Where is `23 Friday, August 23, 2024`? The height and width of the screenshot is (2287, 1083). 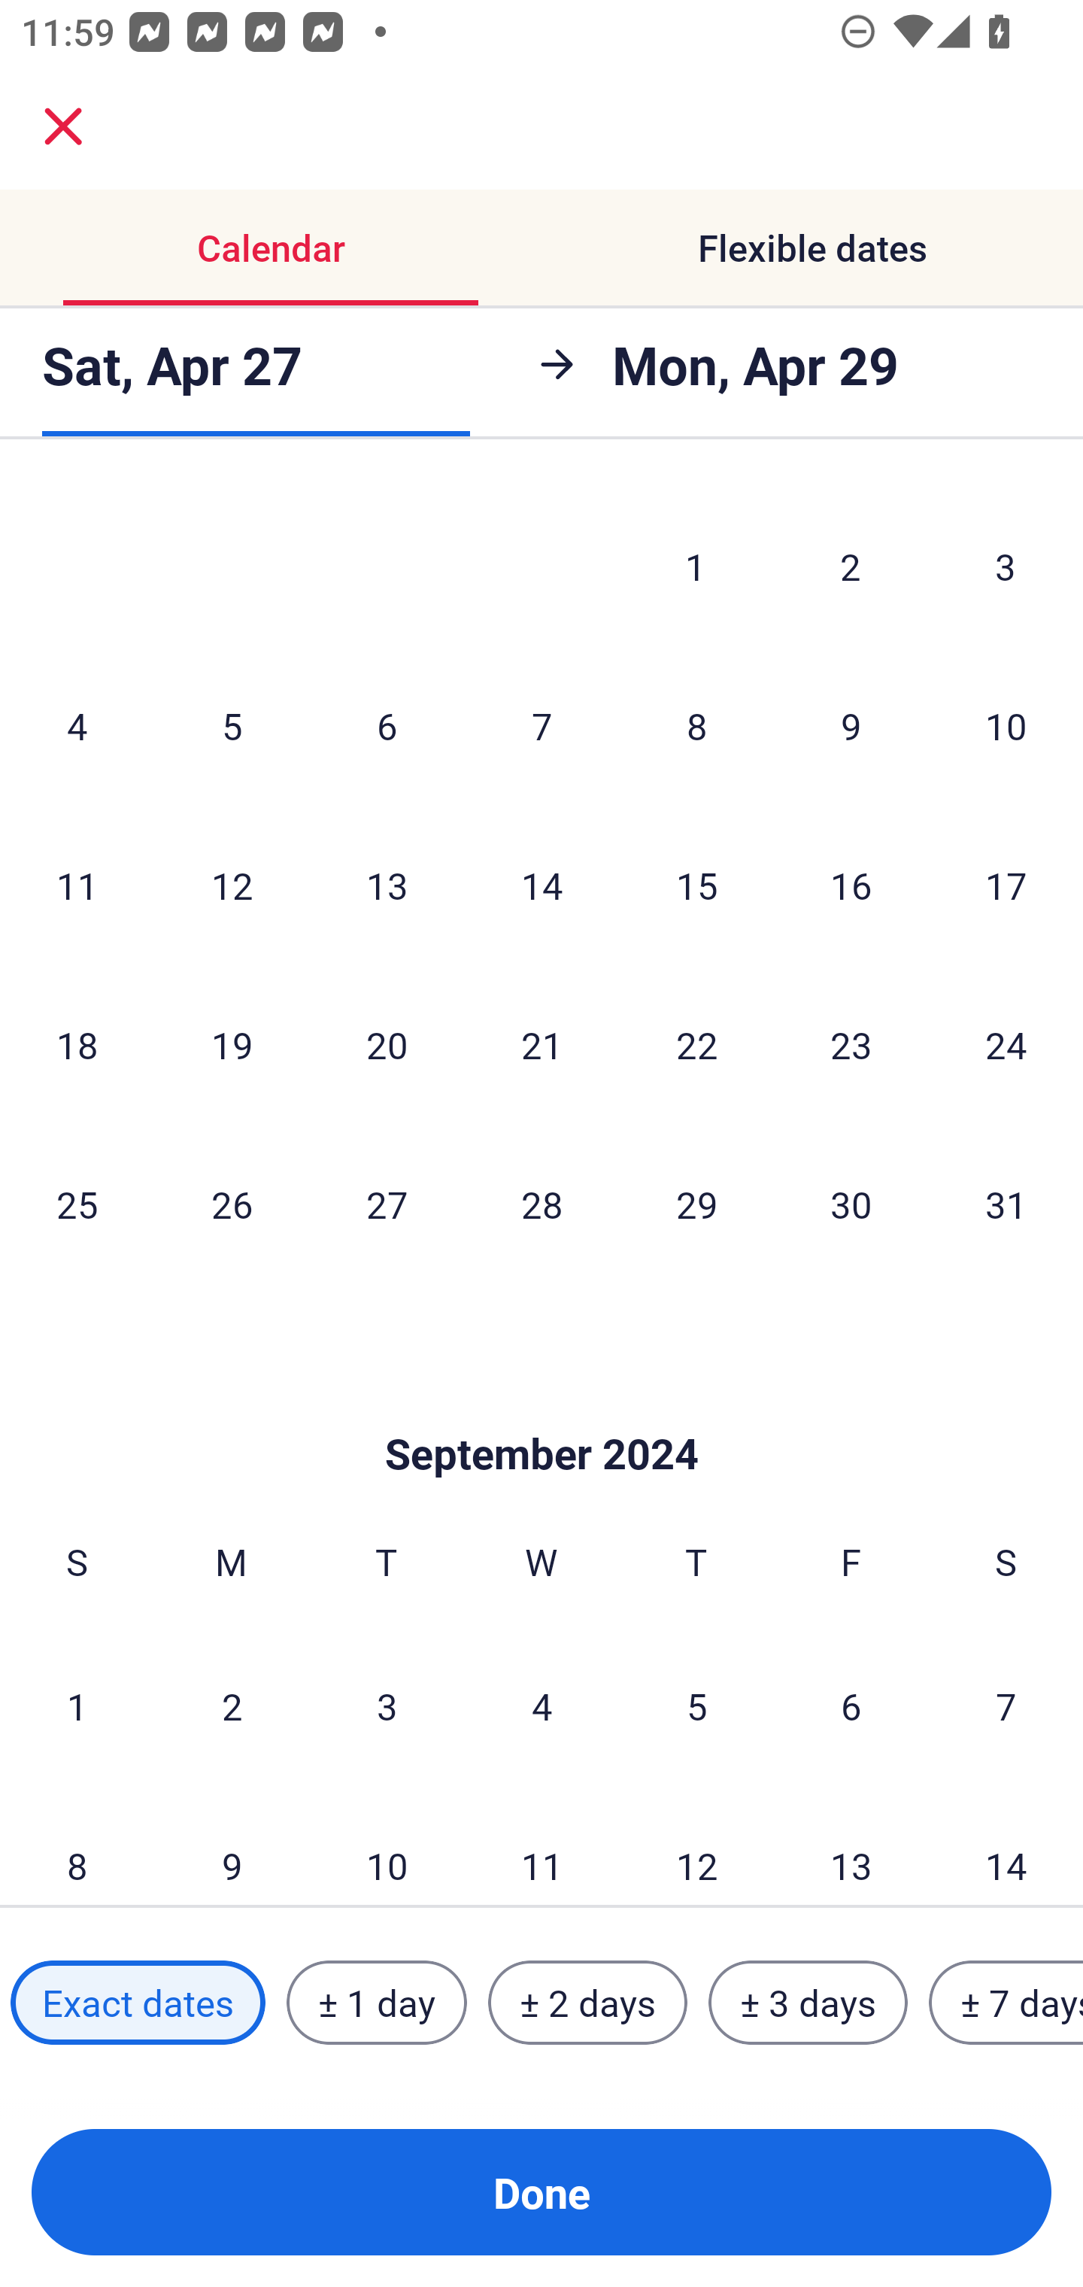 23 Friday, August 23, 2024 is located at coordinates (851, 1043).